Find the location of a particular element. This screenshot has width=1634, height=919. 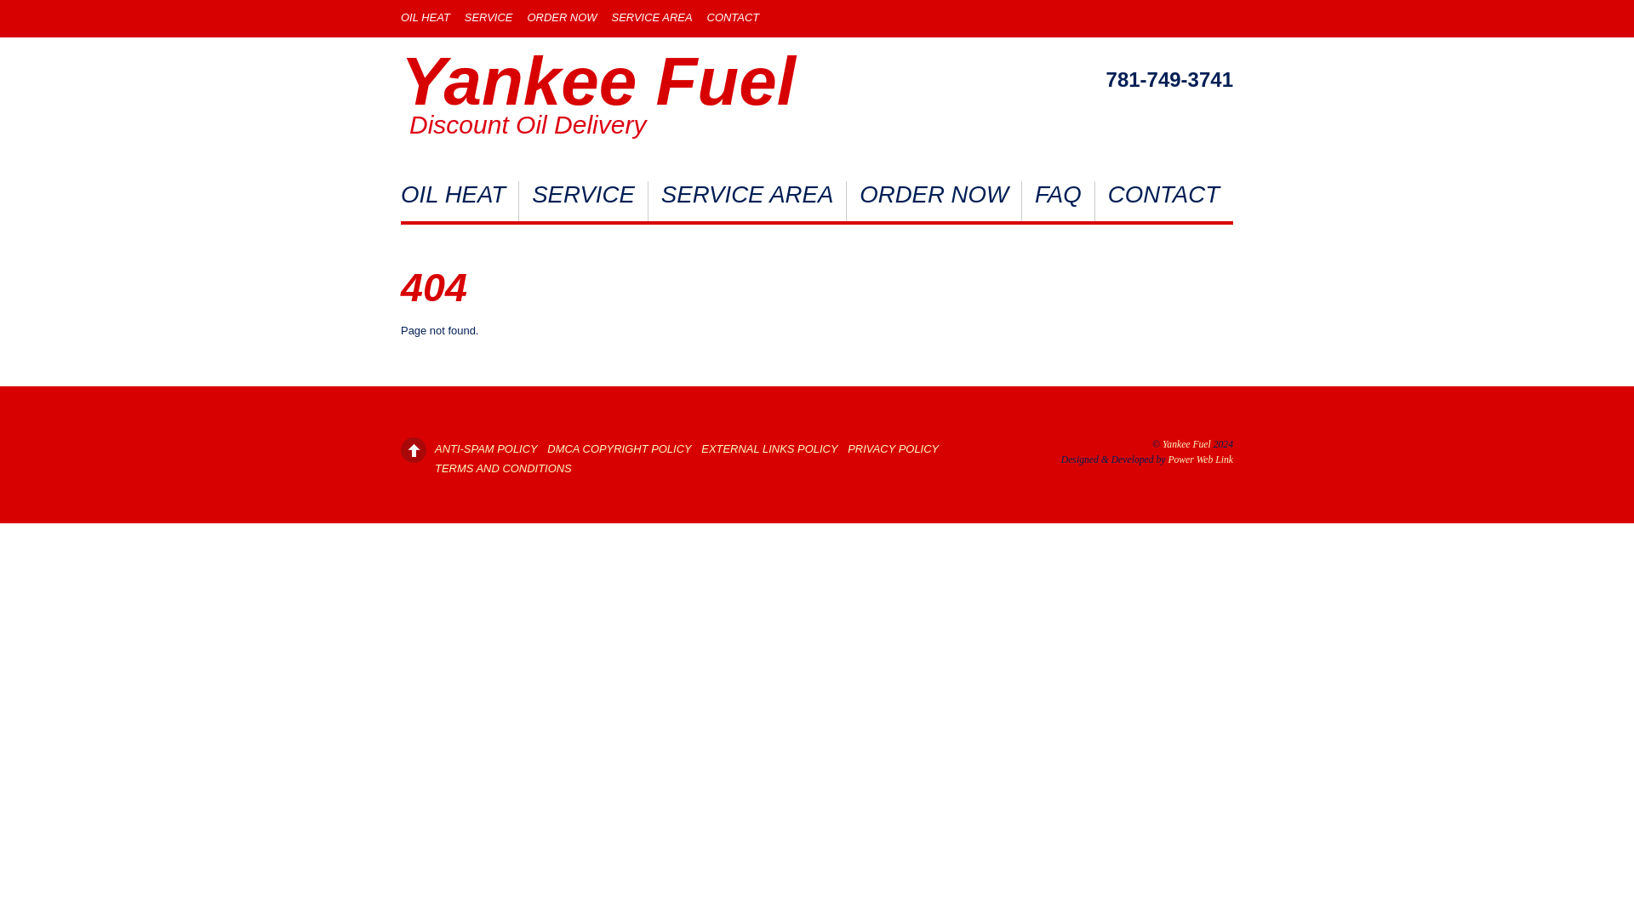

SERVICE AREA is located at coordinates (747, 201).